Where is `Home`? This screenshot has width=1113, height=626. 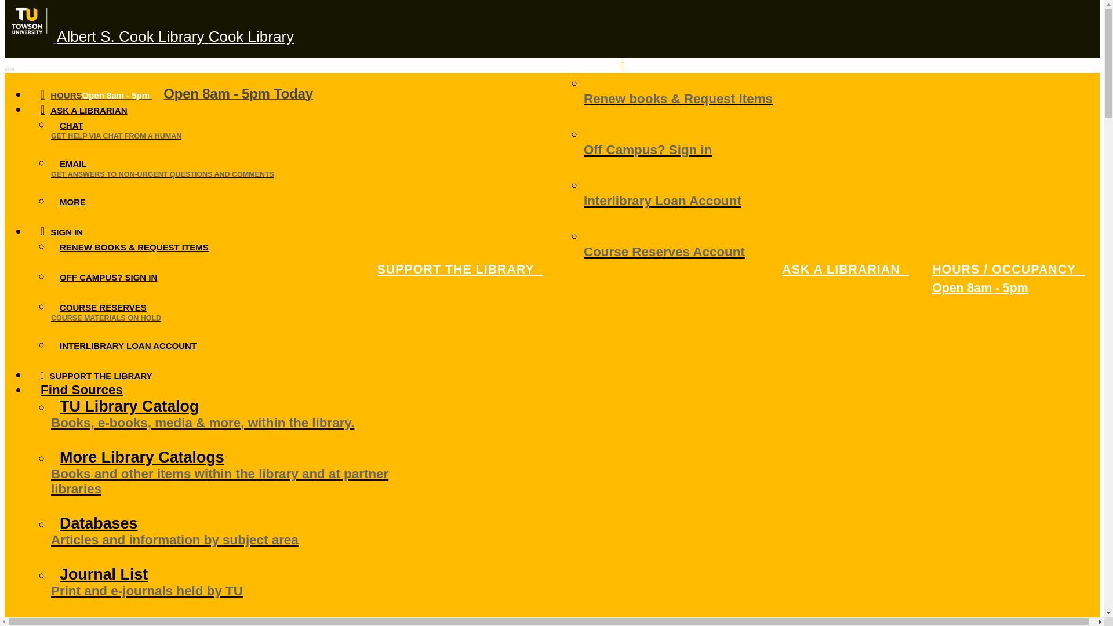 Home is located at coordinates (175, 36).